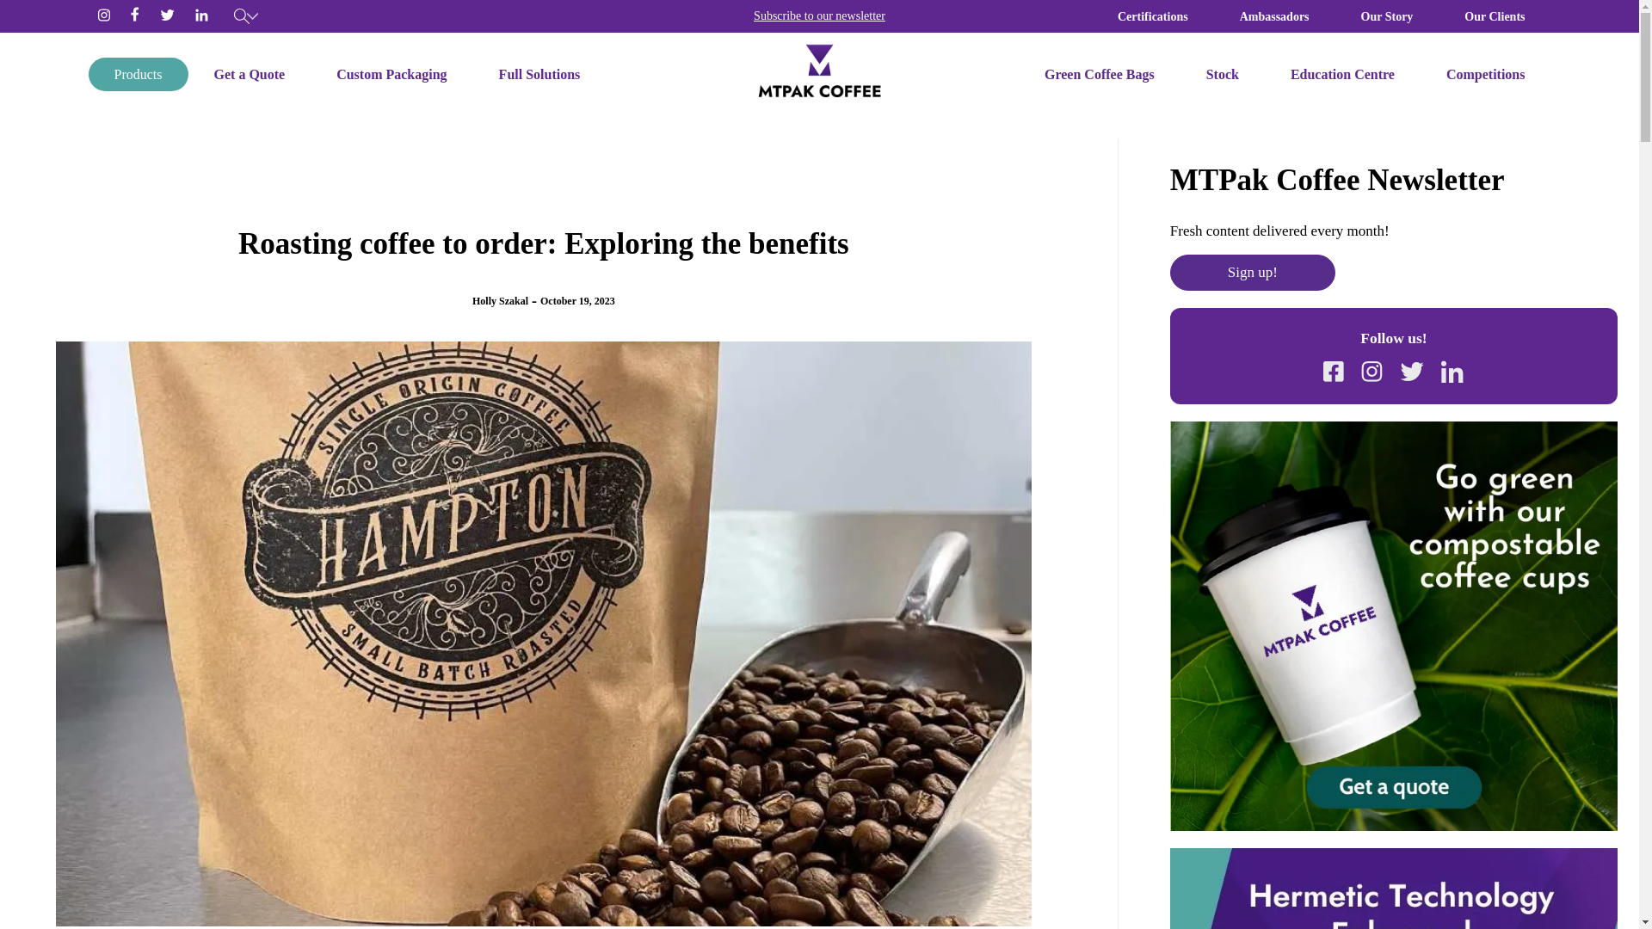 This screenshot has width=1652, height=929. What do you see at coordinates (1342, 74) in the screenshot?
I see `Education Centre` at bounding box center [1342, 74].